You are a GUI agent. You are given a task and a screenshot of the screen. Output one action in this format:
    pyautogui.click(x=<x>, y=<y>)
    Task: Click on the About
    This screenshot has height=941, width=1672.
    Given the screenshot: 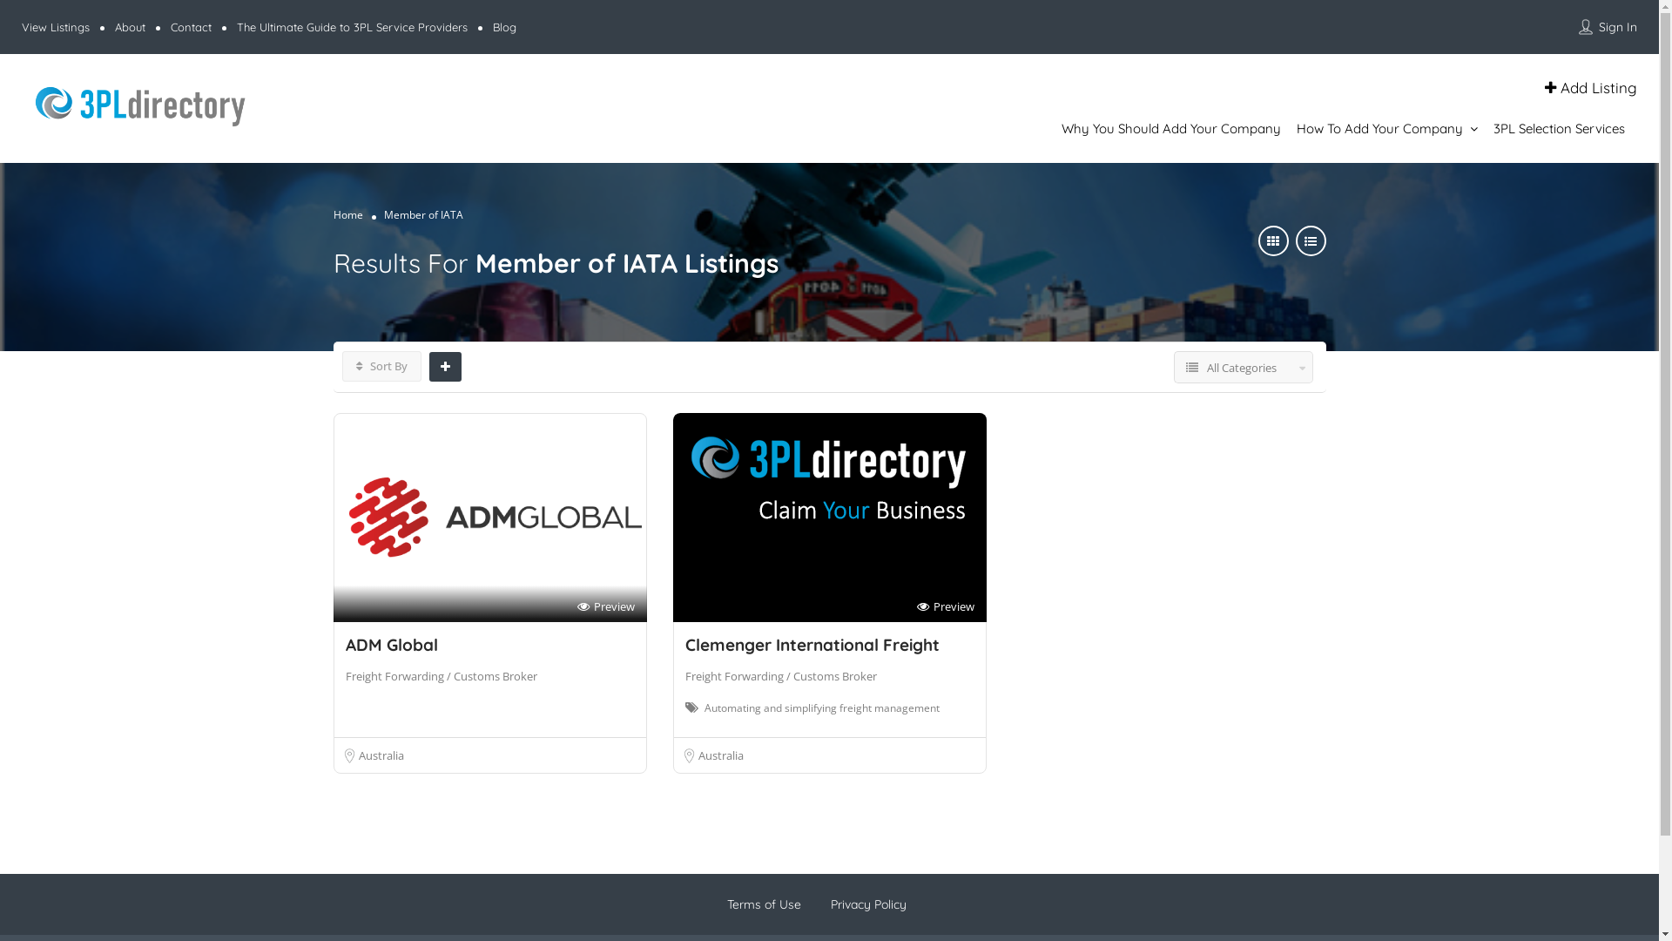 What is the action you would take?
    pyautogui.click(x=131, y=26)
    